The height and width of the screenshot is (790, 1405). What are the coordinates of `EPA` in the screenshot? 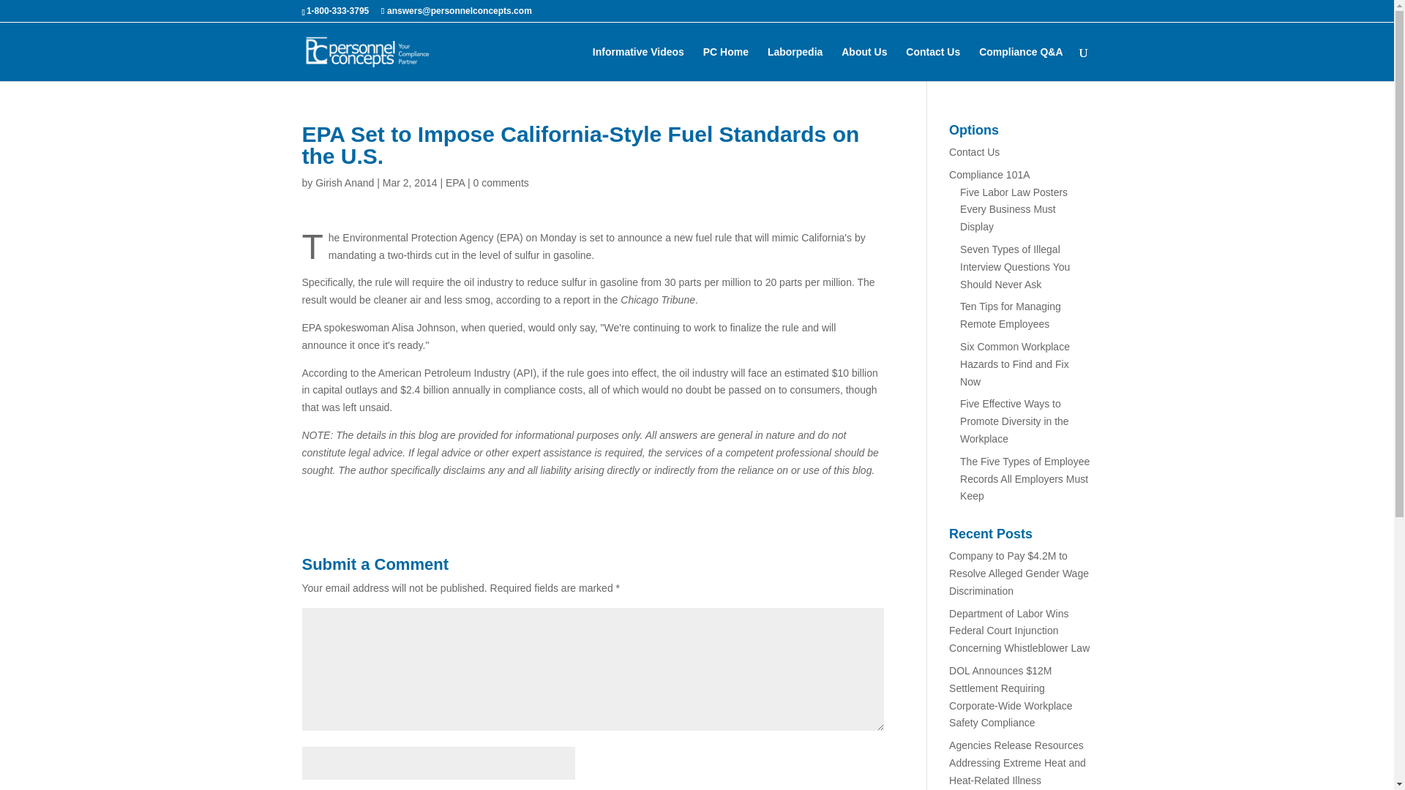 It's located at (455, 183).